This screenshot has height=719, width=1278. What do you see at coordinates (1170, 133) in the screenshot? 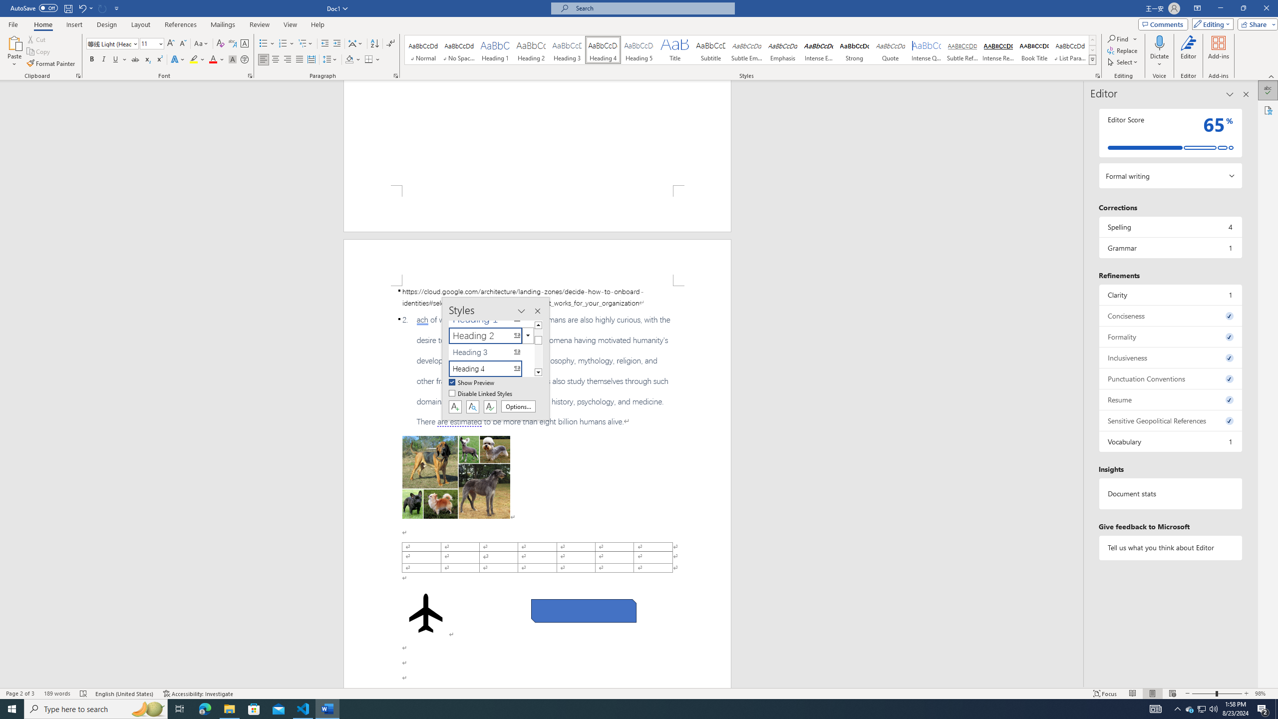
I see `Editor Score 65%` at bounding box center [1170, 133].